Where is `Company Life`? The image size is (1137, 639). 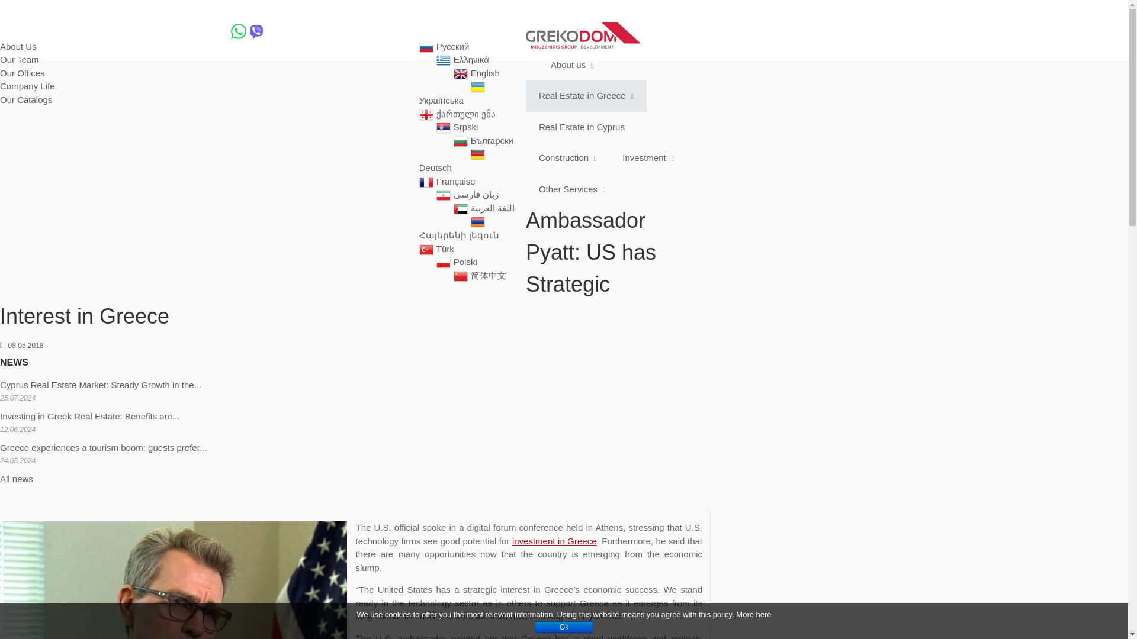 Company Life is located at coordinates (27, 86).